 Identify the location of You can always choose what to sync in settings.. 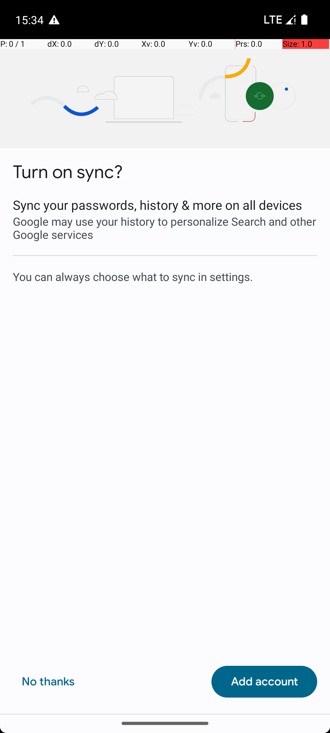
(165, 276).